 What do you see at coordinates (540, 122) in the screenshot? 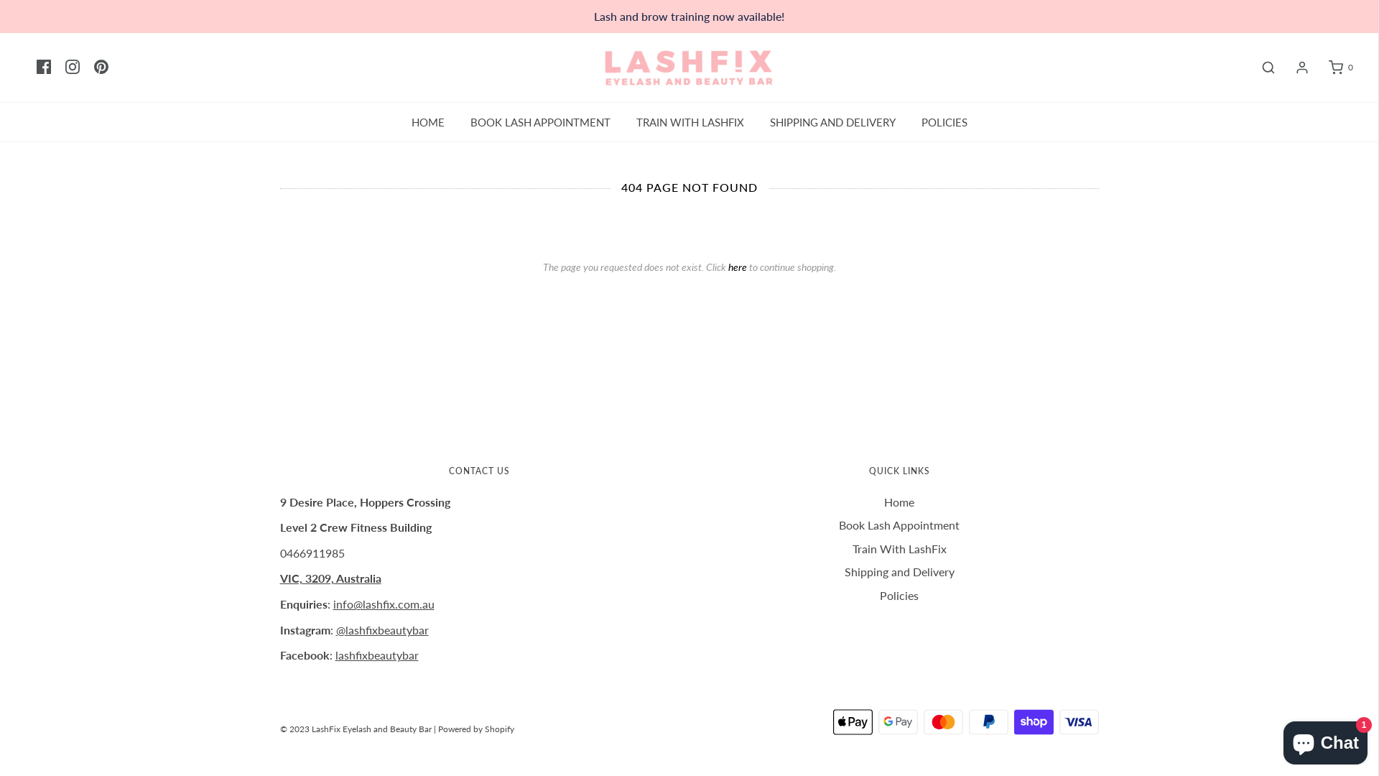
I see `BOOK LASH APPOINTMENT` at bounding box center [540, 122].